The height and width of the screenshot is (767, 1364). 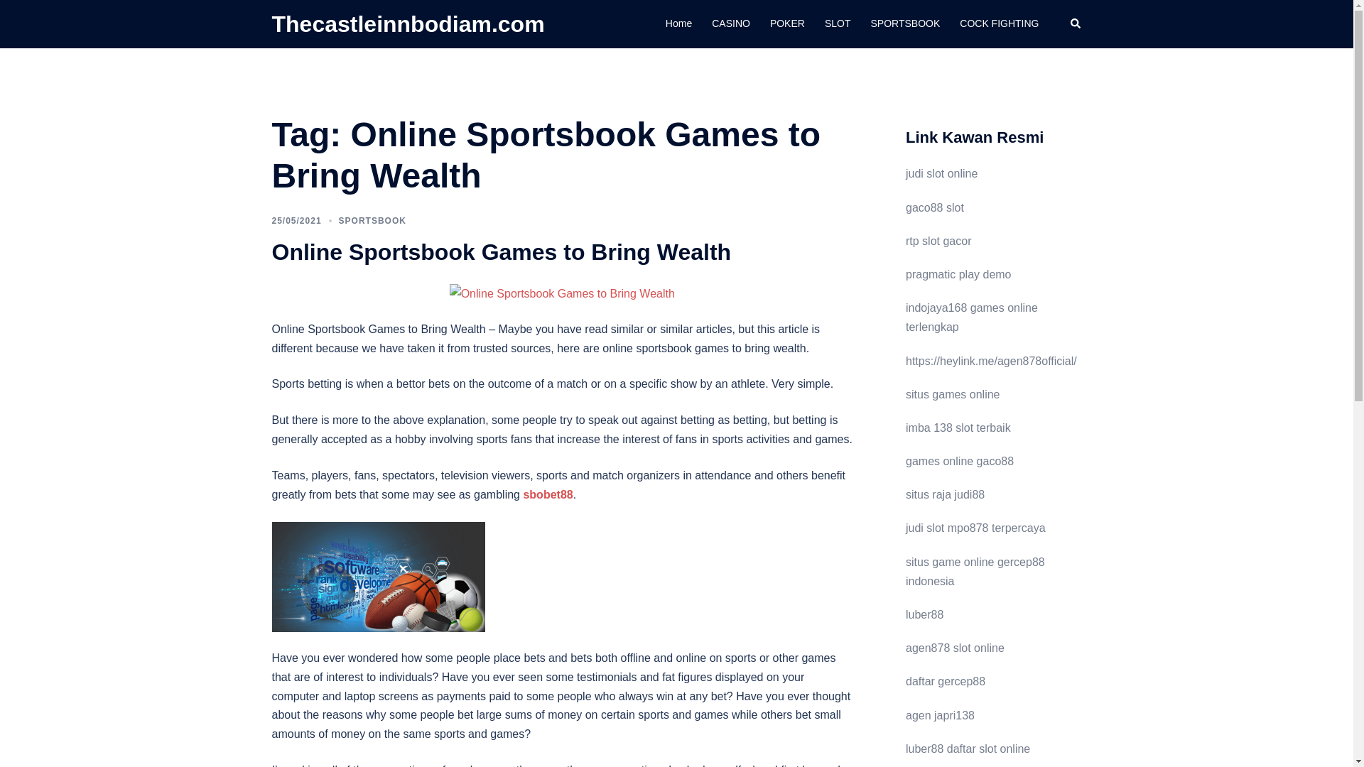 I want to click on Search, so click(x=1076, y=24).